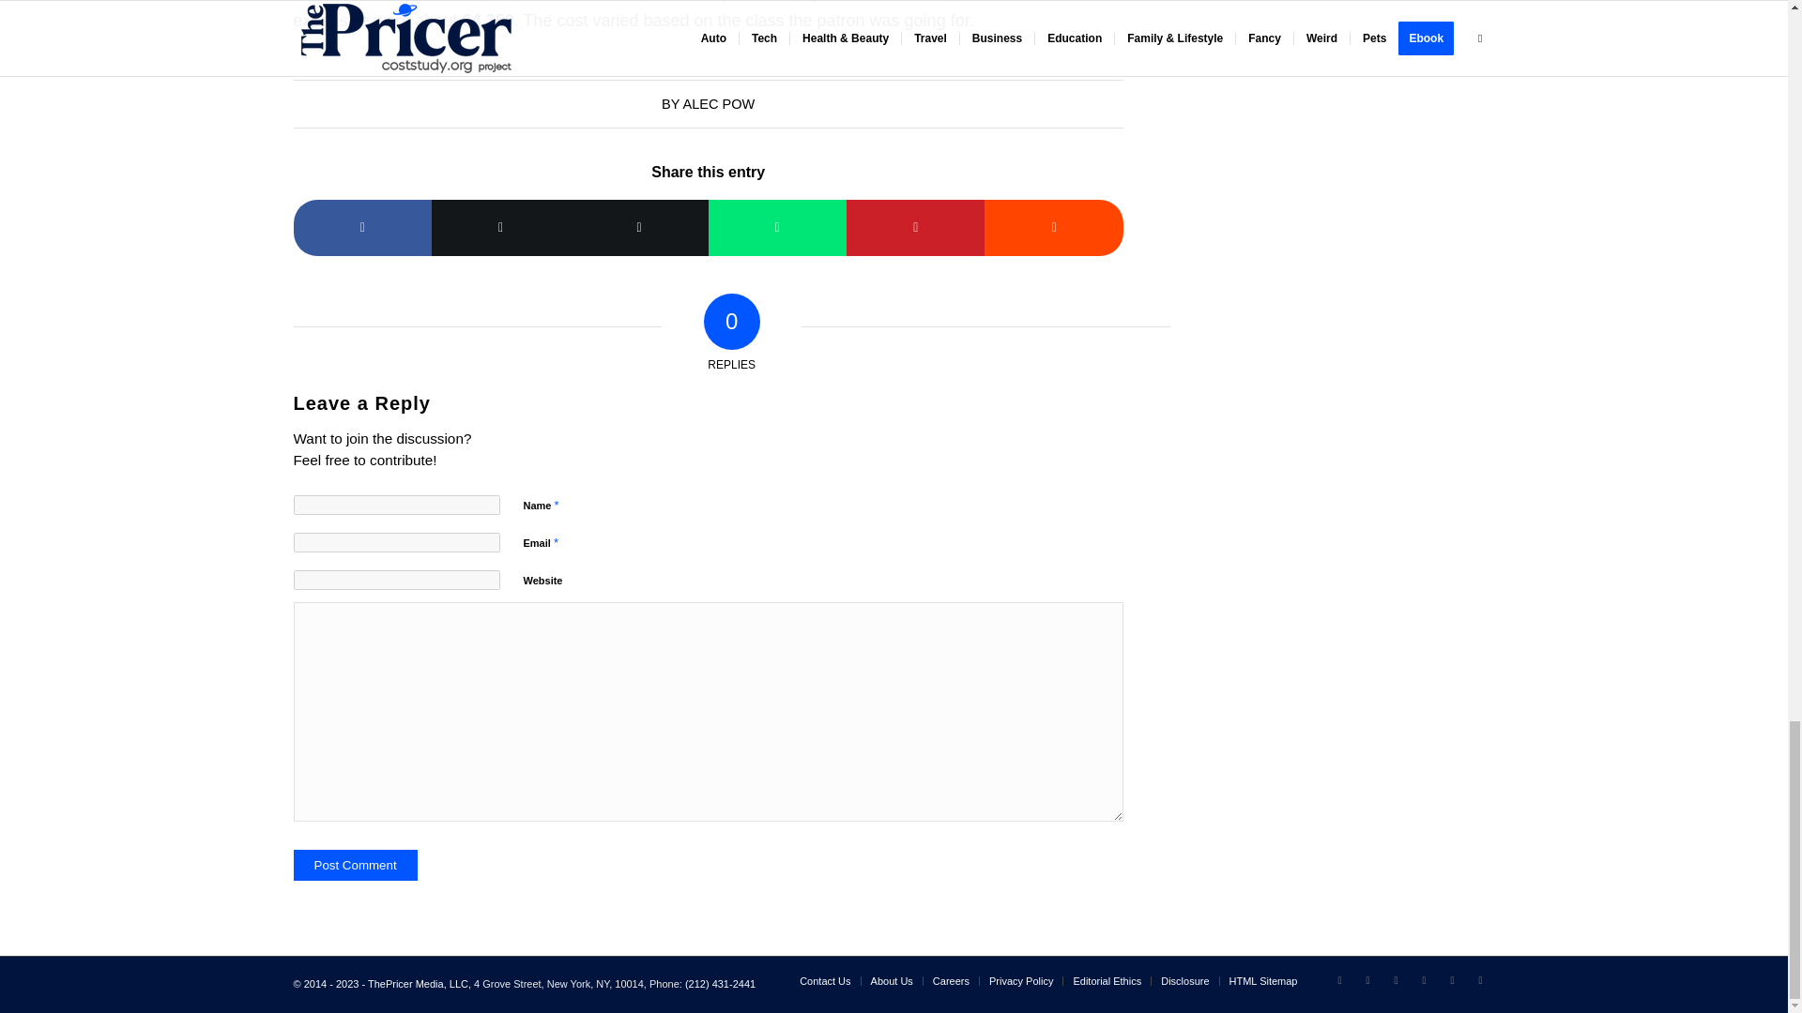 The height and width of the screenshot is (1013, 1802). What do you see at coordinates (719, 103) in the screenshot?
I see `Posts by Alec Pow` at bounding box center [719, 103].